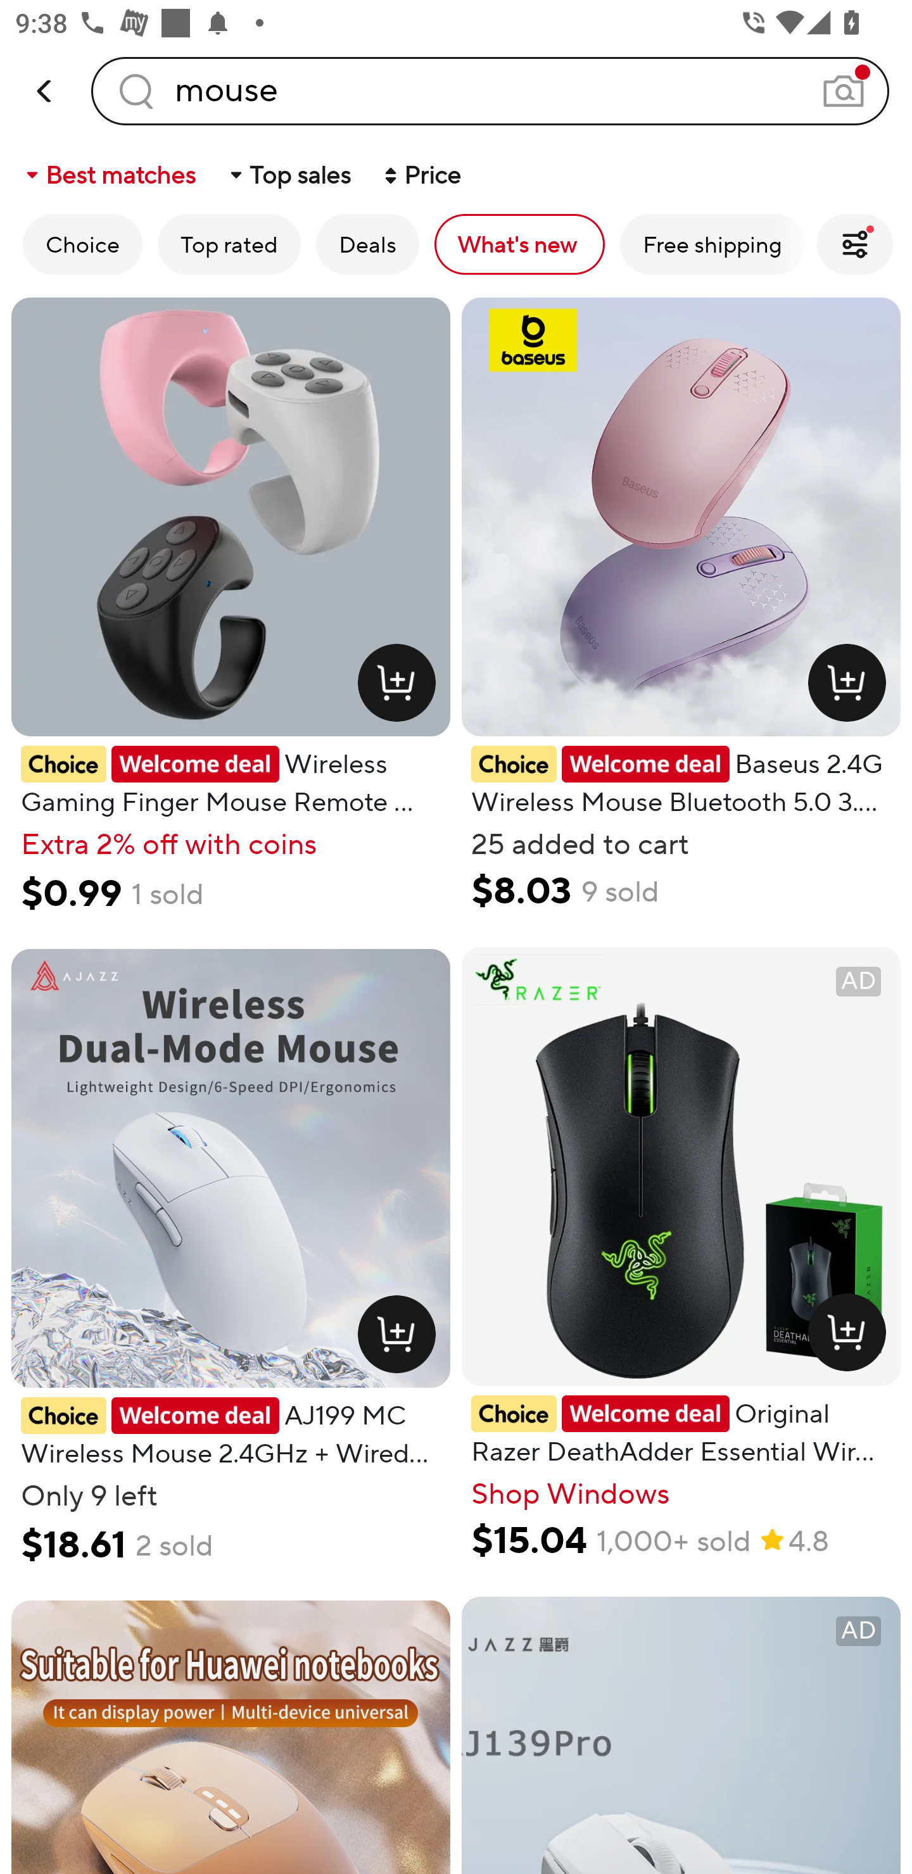  I want to click on What's new , so click(519, 244).